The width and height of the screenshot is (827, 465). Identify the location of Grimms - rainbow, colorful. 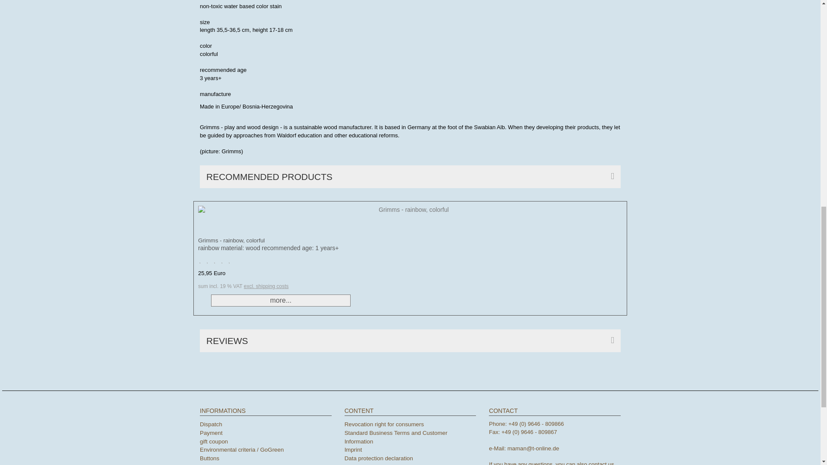
(231, 240).